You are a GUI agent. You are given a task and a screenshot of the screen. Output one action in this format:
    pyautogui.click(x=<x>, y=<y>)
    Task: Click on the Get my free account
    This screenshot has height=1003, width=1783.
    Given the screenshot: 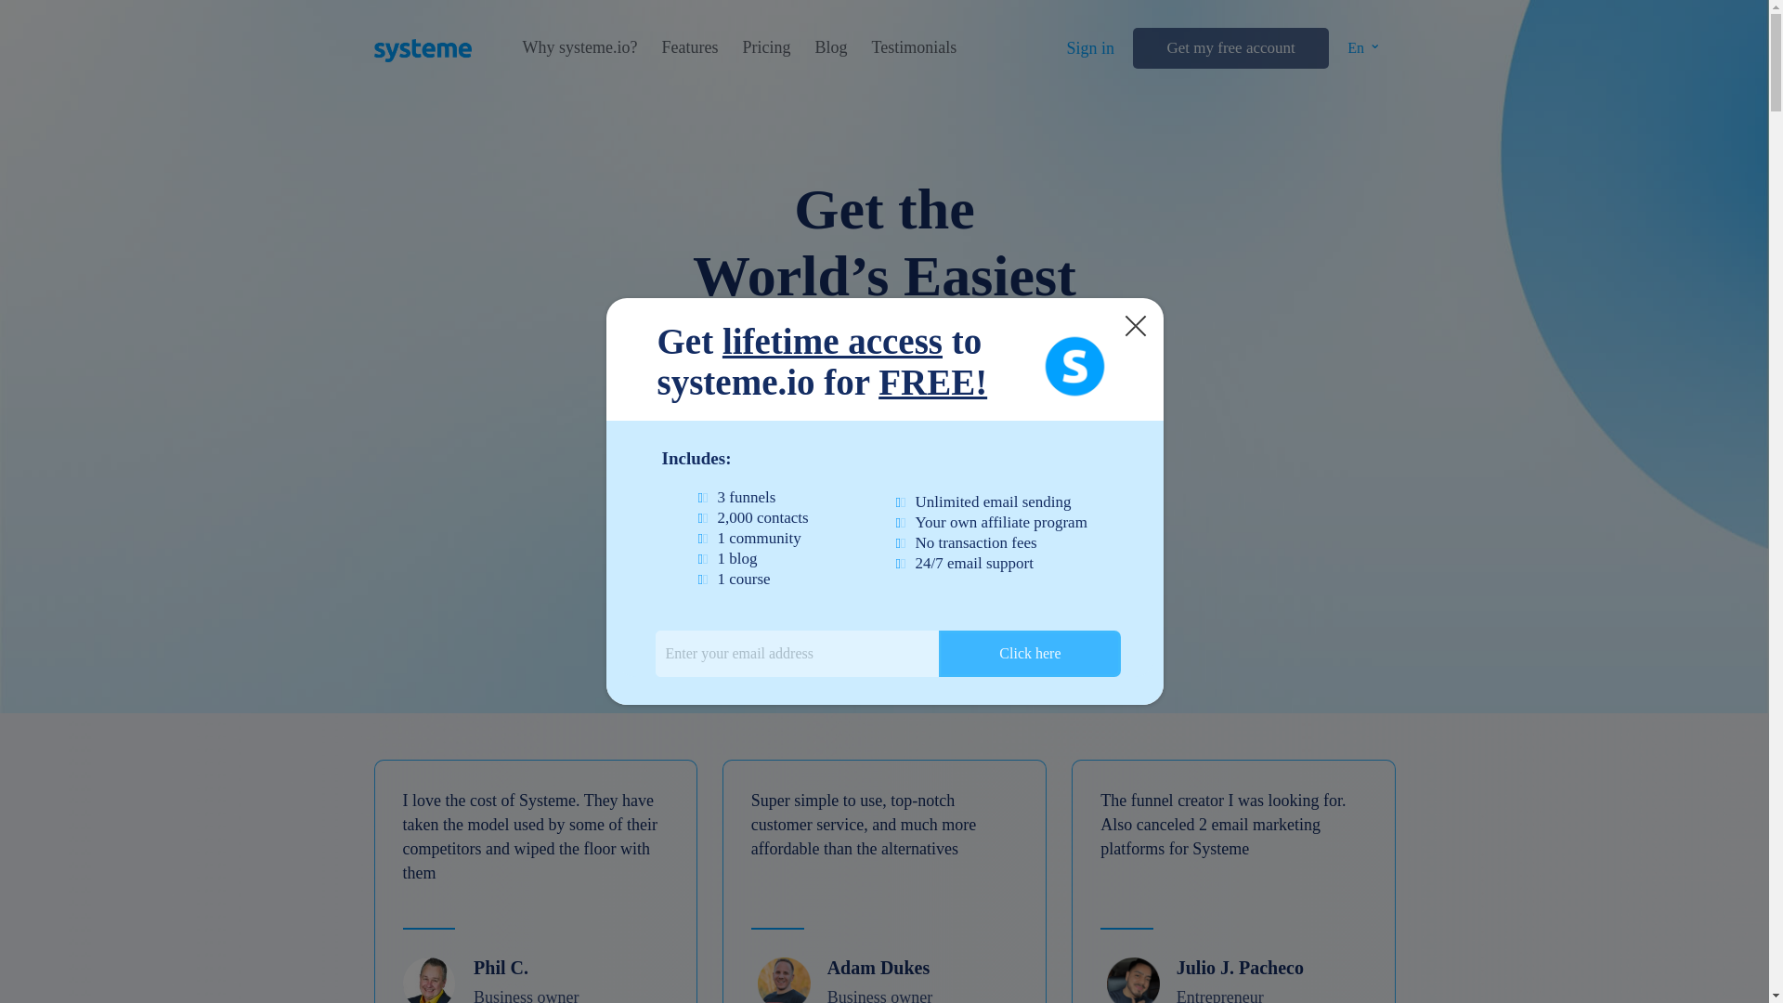 What is the action you would take?
    pyautogui.click(x=1230, y=48)
    